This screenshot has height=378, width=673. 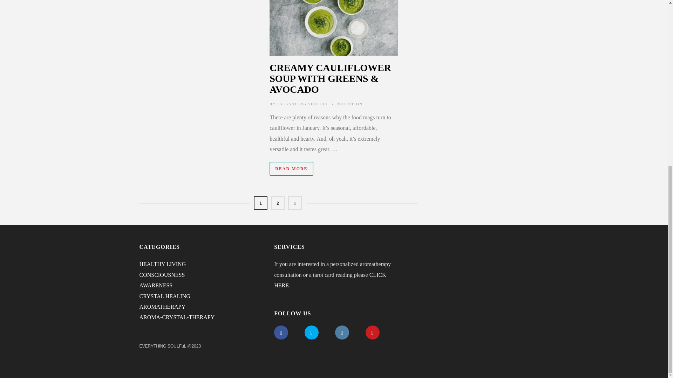 I want to click on Posts by EVERYTHiNG SOULFuL, so click(x=303, y=104).